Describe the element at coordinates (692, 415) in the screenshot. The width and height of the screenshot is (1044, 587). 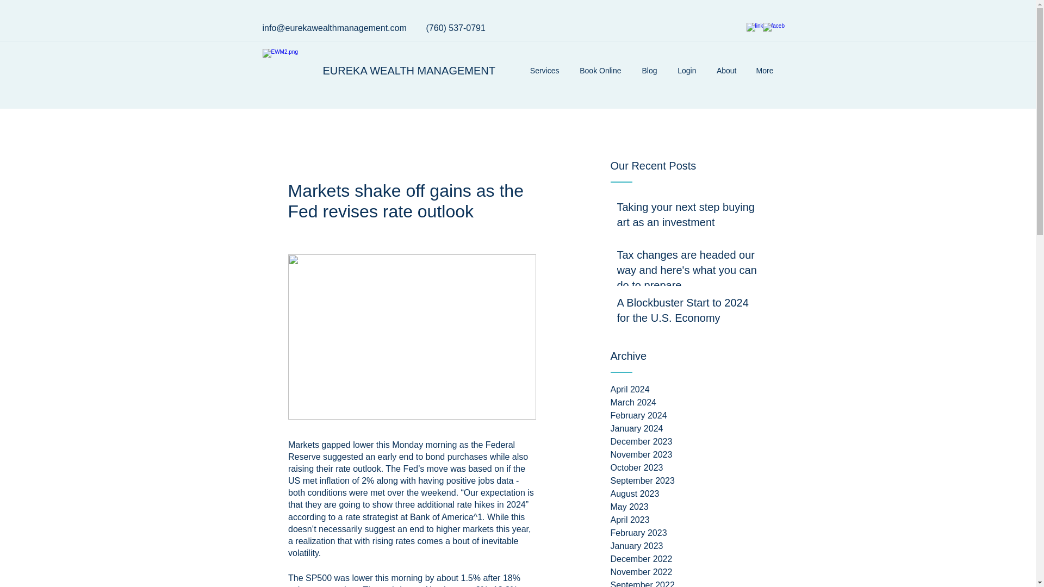
I see `February 2024` at that location.